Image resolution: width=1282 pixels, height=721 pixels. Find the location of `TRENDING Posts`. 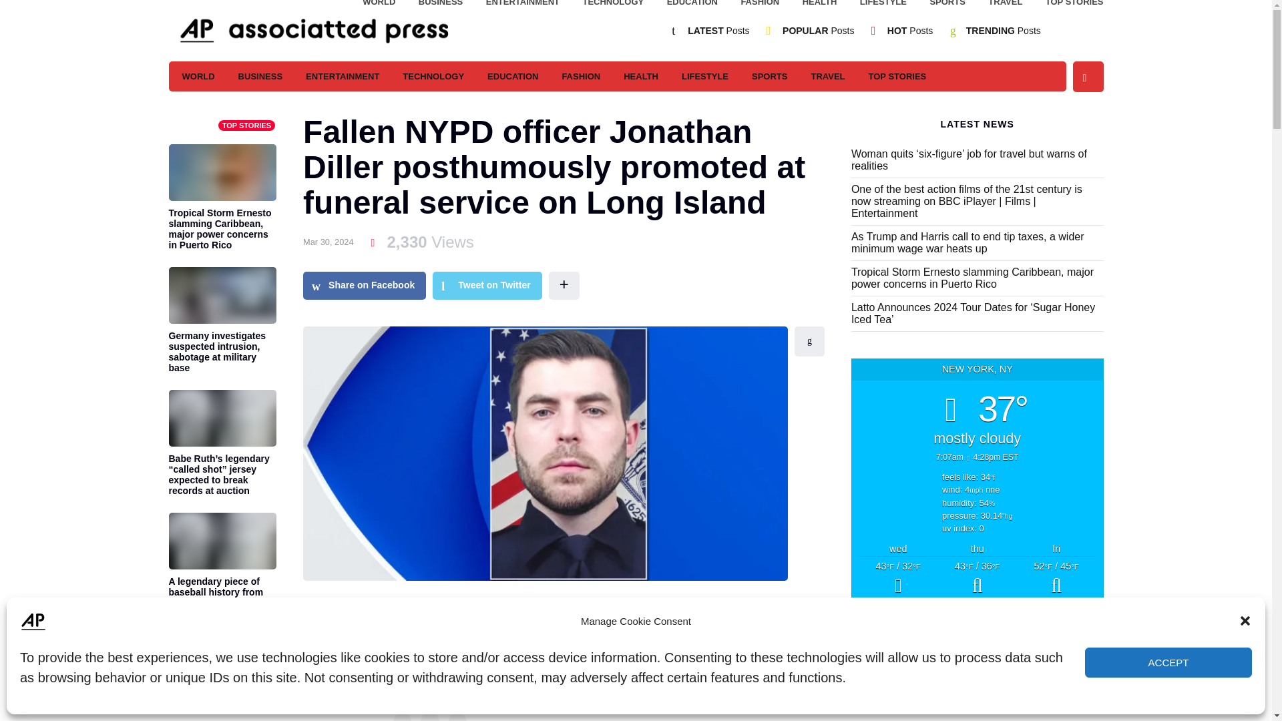

TRENDING Posts is located at coordinates (1004, 31).